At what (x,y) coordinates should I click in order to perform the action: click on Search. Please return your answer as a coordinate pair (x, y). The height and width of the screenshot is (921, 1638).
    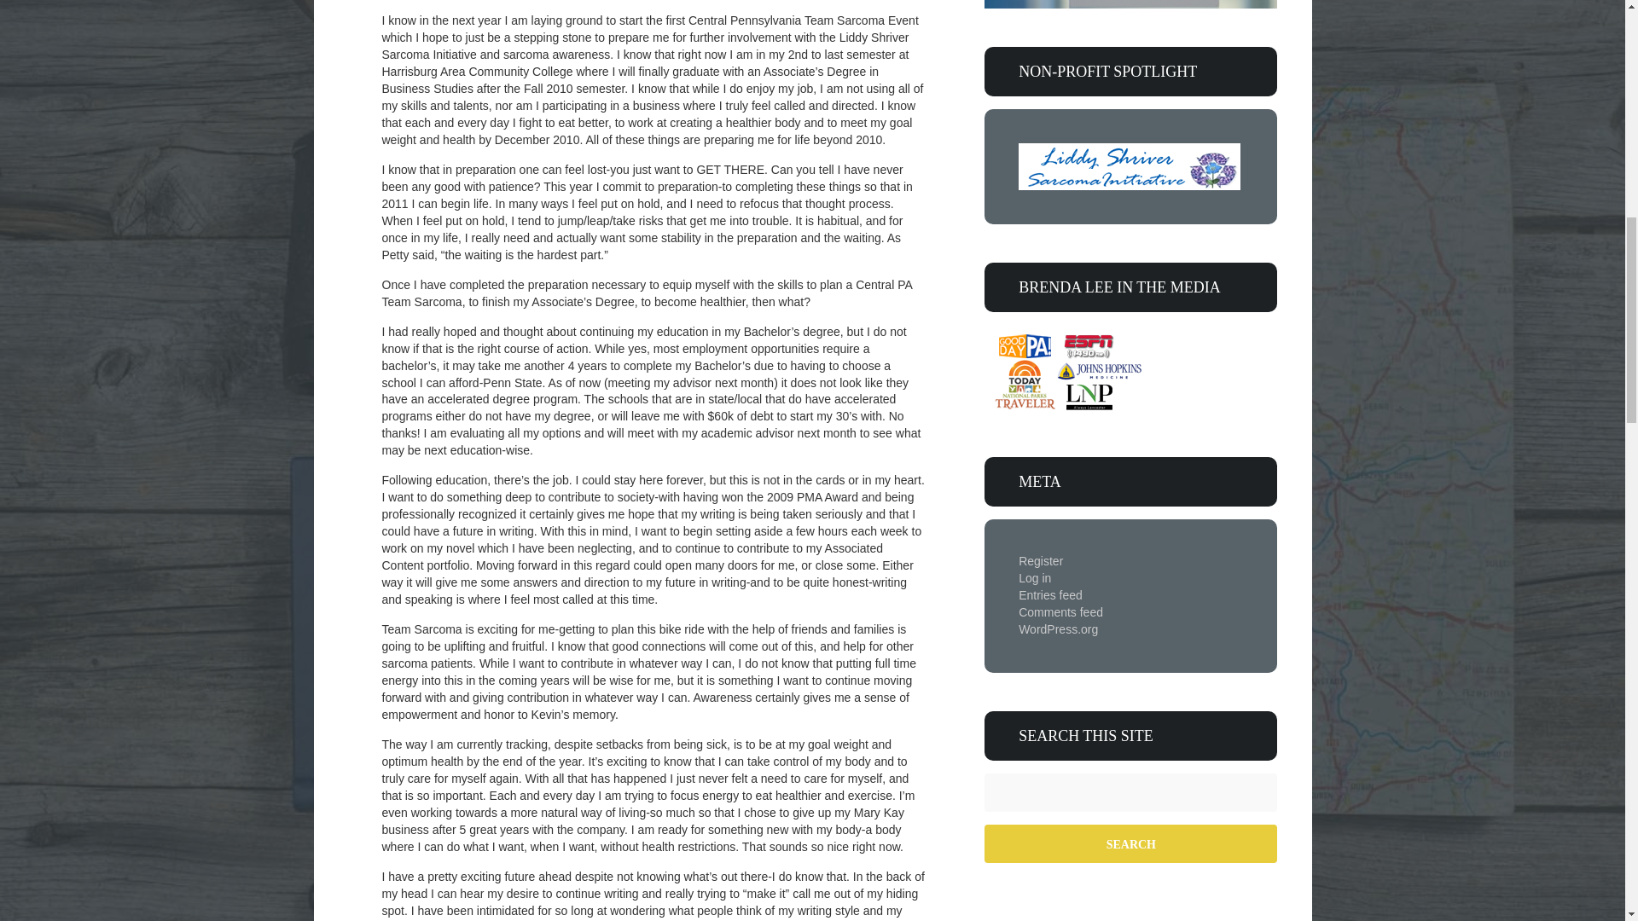
    Looking at the image, I should click on (1130, 843).